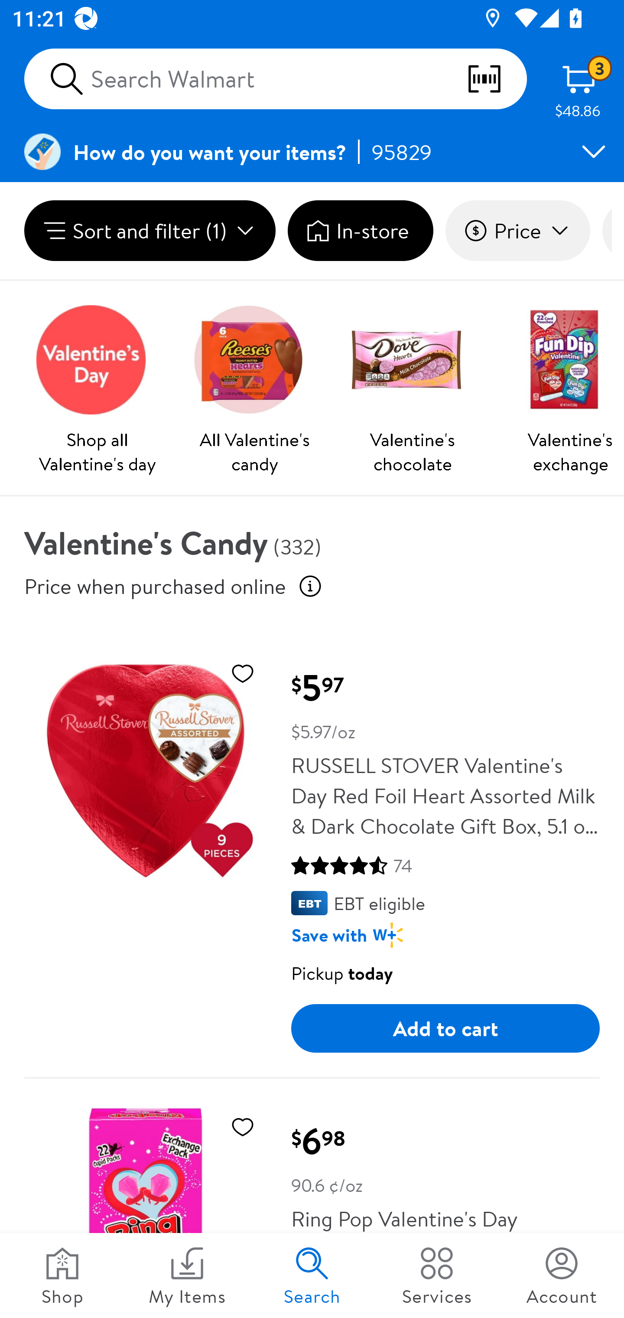 The height and width of the screenshot is (1318, 624). What do you see at coordinates (437, 1276) in the screenshot?
I see `Services` at bounding box center [437, 1276].